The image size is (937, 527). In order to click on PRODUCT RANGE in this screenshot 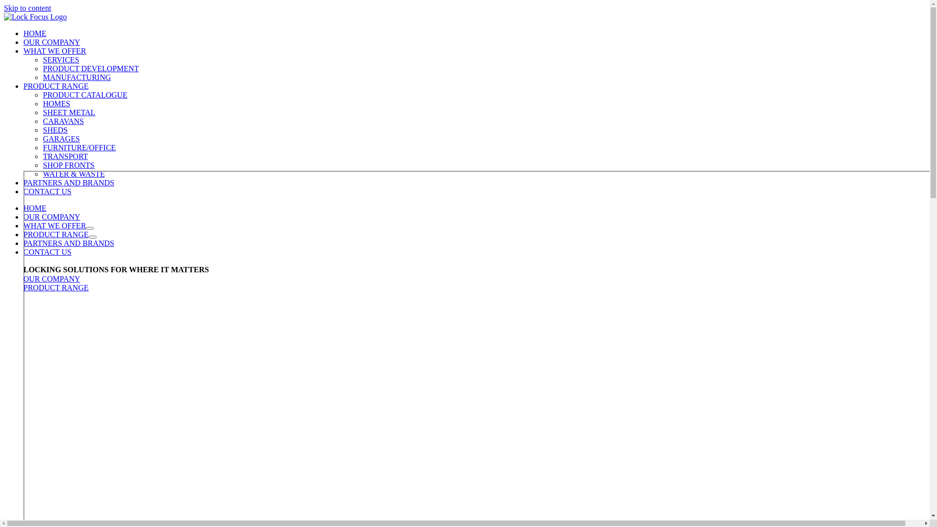, I will do `click(56, 86)`.